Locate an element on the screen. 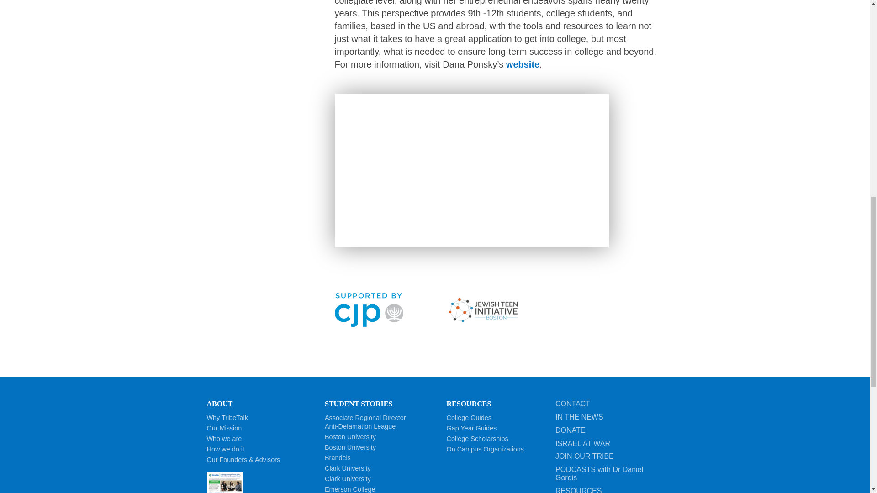 Image resolution: width=877 pixels, height=493 pixels. Our Mission is located at coordinates (224, 428).